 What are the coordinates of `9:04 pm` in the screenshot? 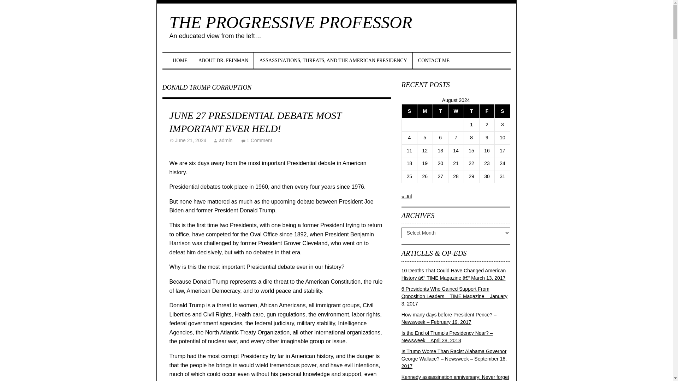 It's located at (188, 140).